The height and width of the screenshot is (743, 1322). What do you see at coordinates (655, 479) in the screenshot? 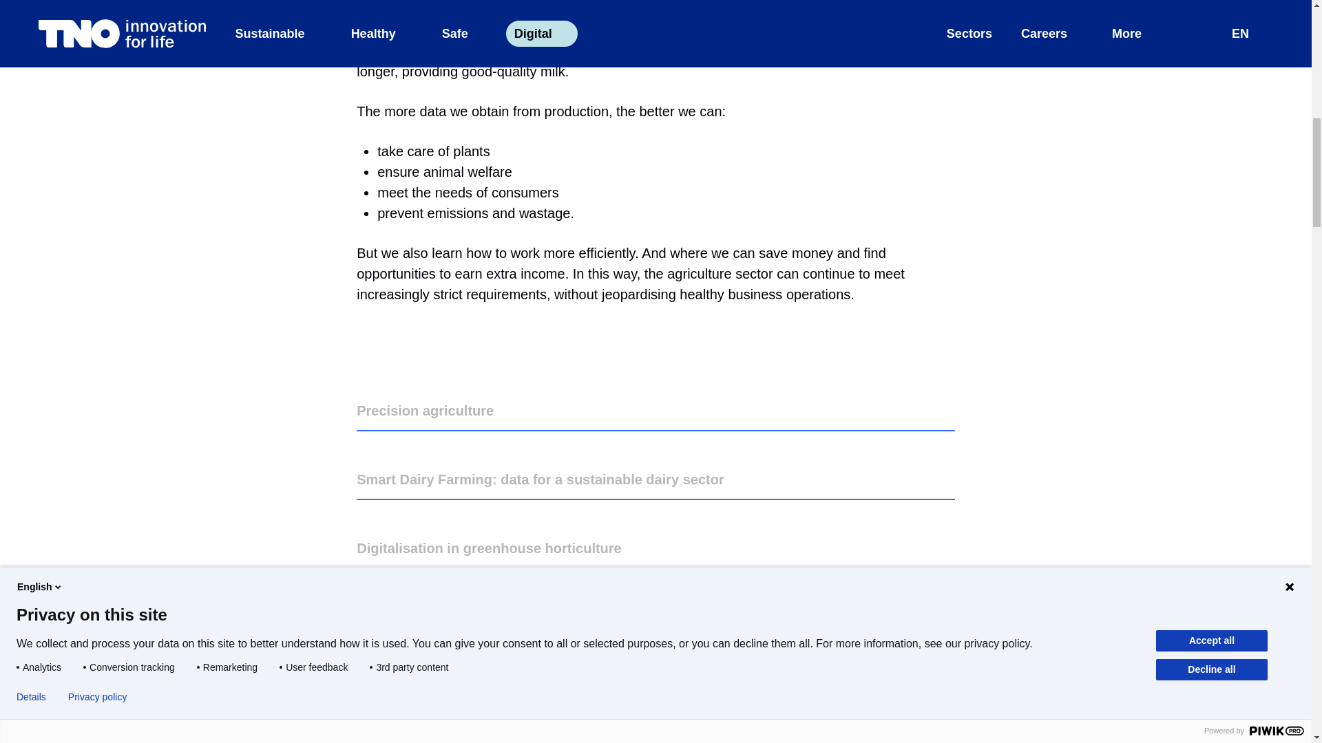
I see `Smart Dairy Farming: data for a sustainable dairy sector` at bounding box center [655, 479].